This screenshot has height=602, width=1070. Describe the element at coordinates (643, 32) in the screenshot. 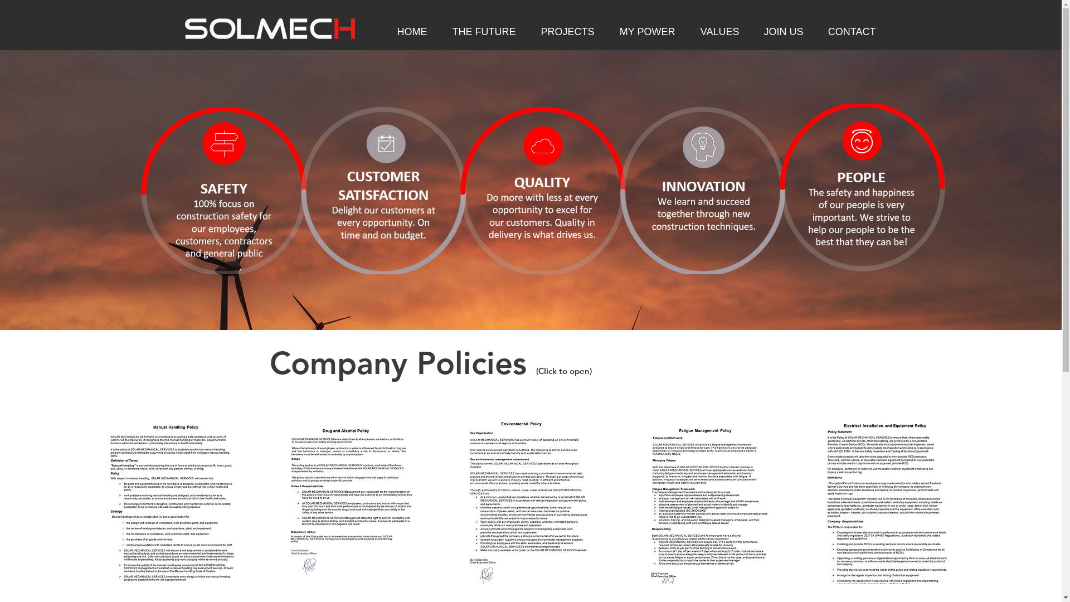

I see `MY POWER` at that location.